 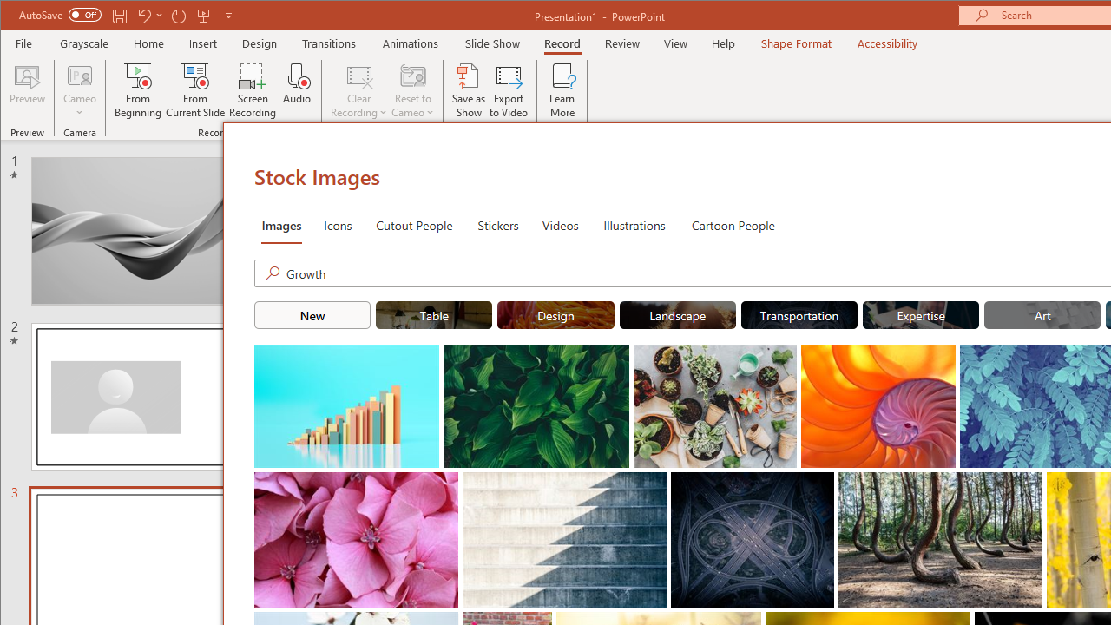 I want to click on "Table" Stock Images., so click(x=434, y=314).